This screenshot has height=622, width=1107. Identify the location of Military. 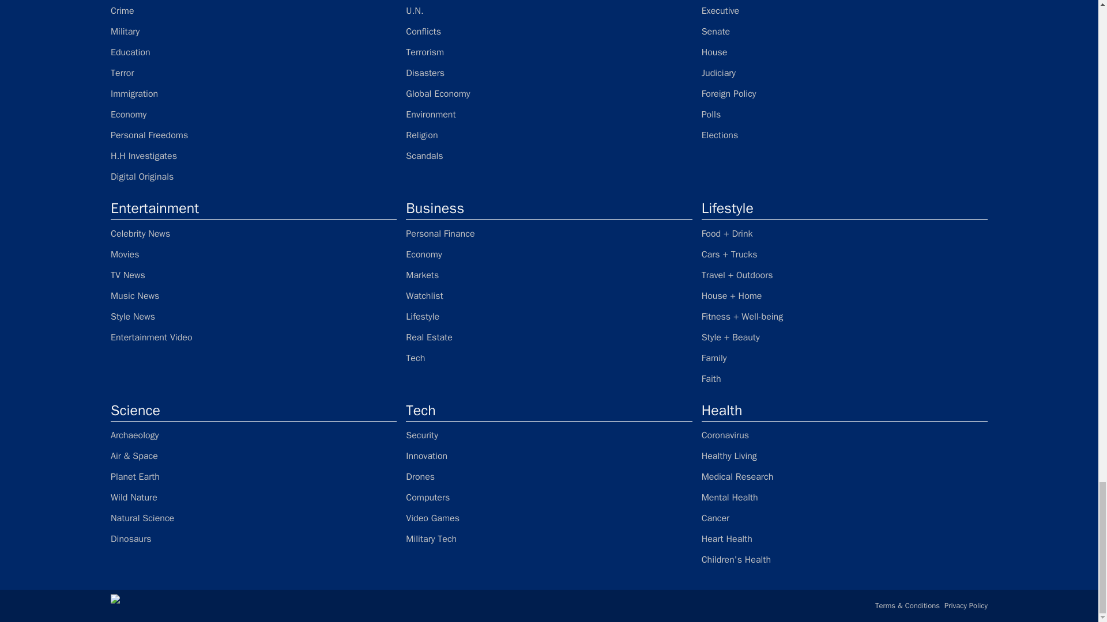
(254, 31).